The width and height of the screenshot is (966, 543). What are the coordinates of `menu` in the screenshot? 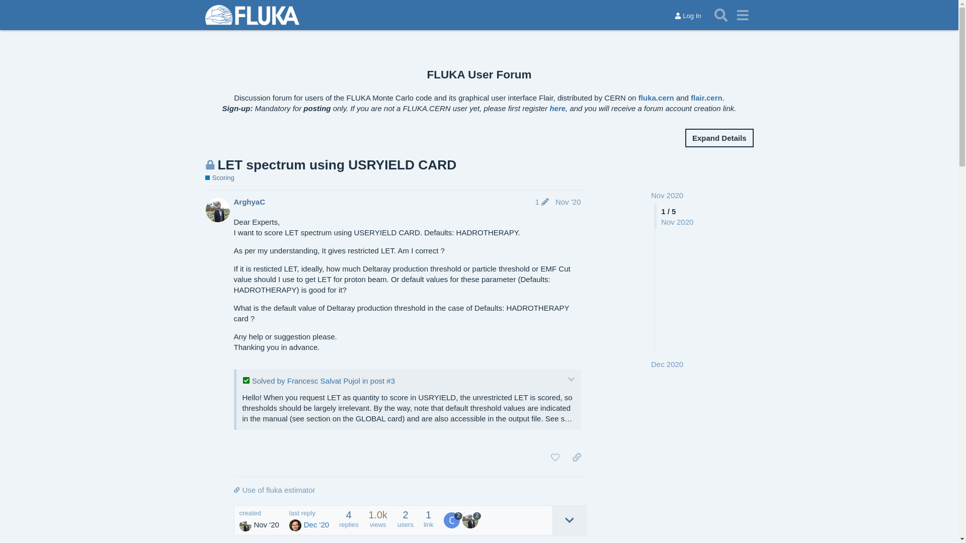 It's located at (743, 15).